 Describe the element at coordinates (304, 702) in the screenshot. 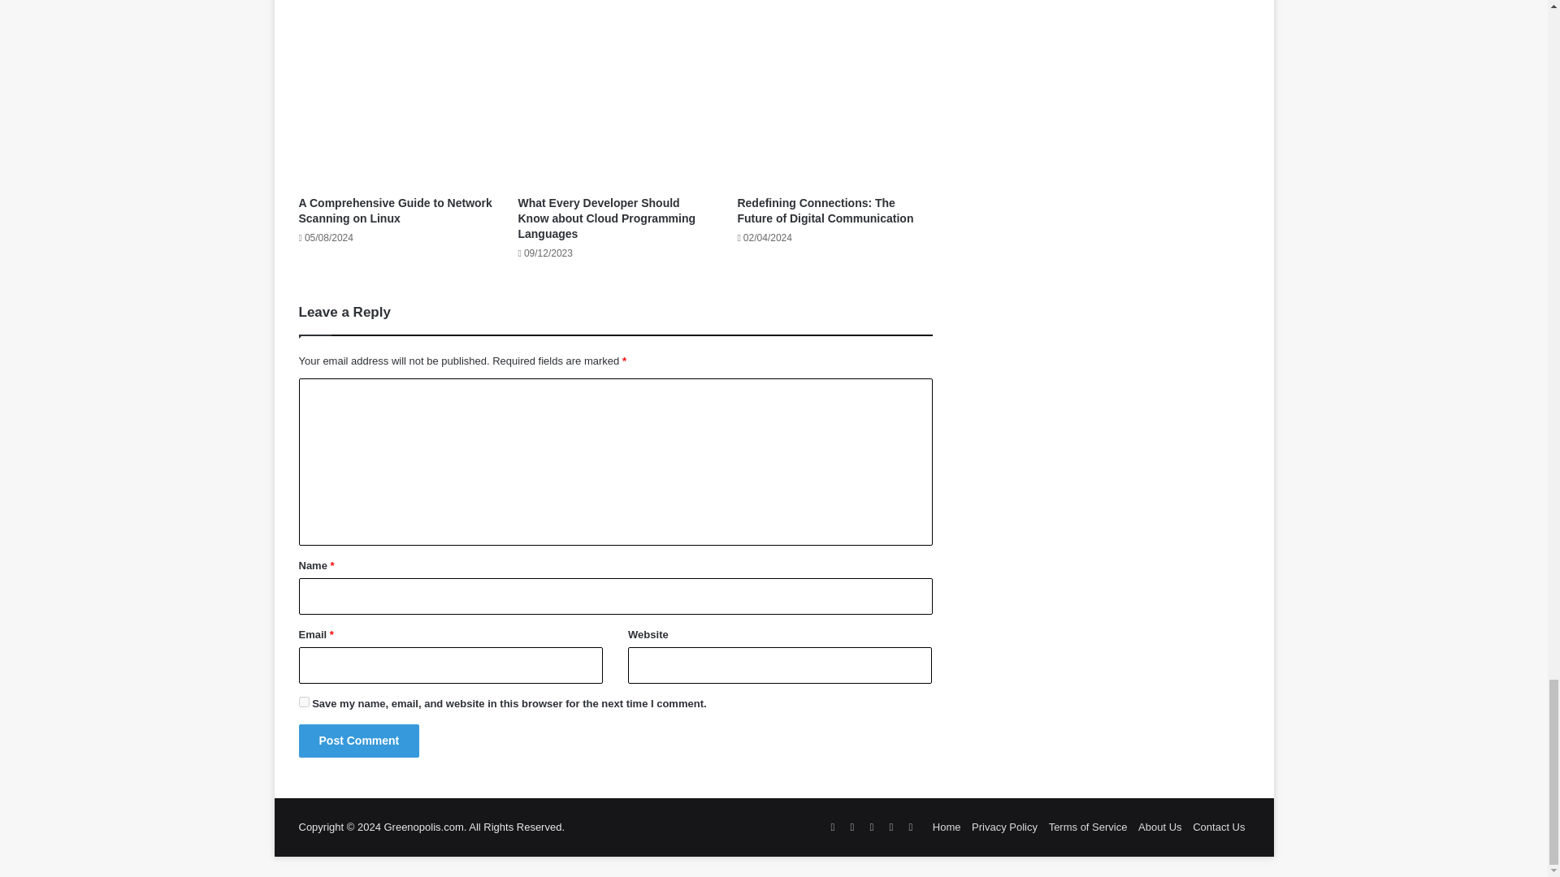

I see `yes` at that location.